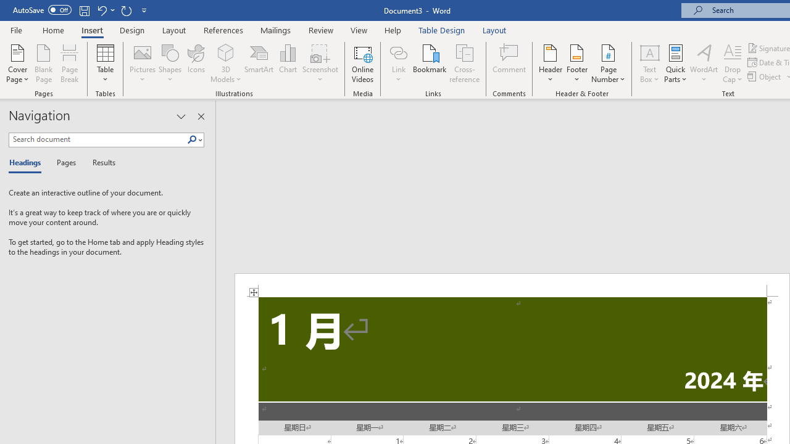 The width and height of the screenshot is (790, 444). Describe the element at coordinates (142, 63) in the screenshot. I see `Pictures` at that location.